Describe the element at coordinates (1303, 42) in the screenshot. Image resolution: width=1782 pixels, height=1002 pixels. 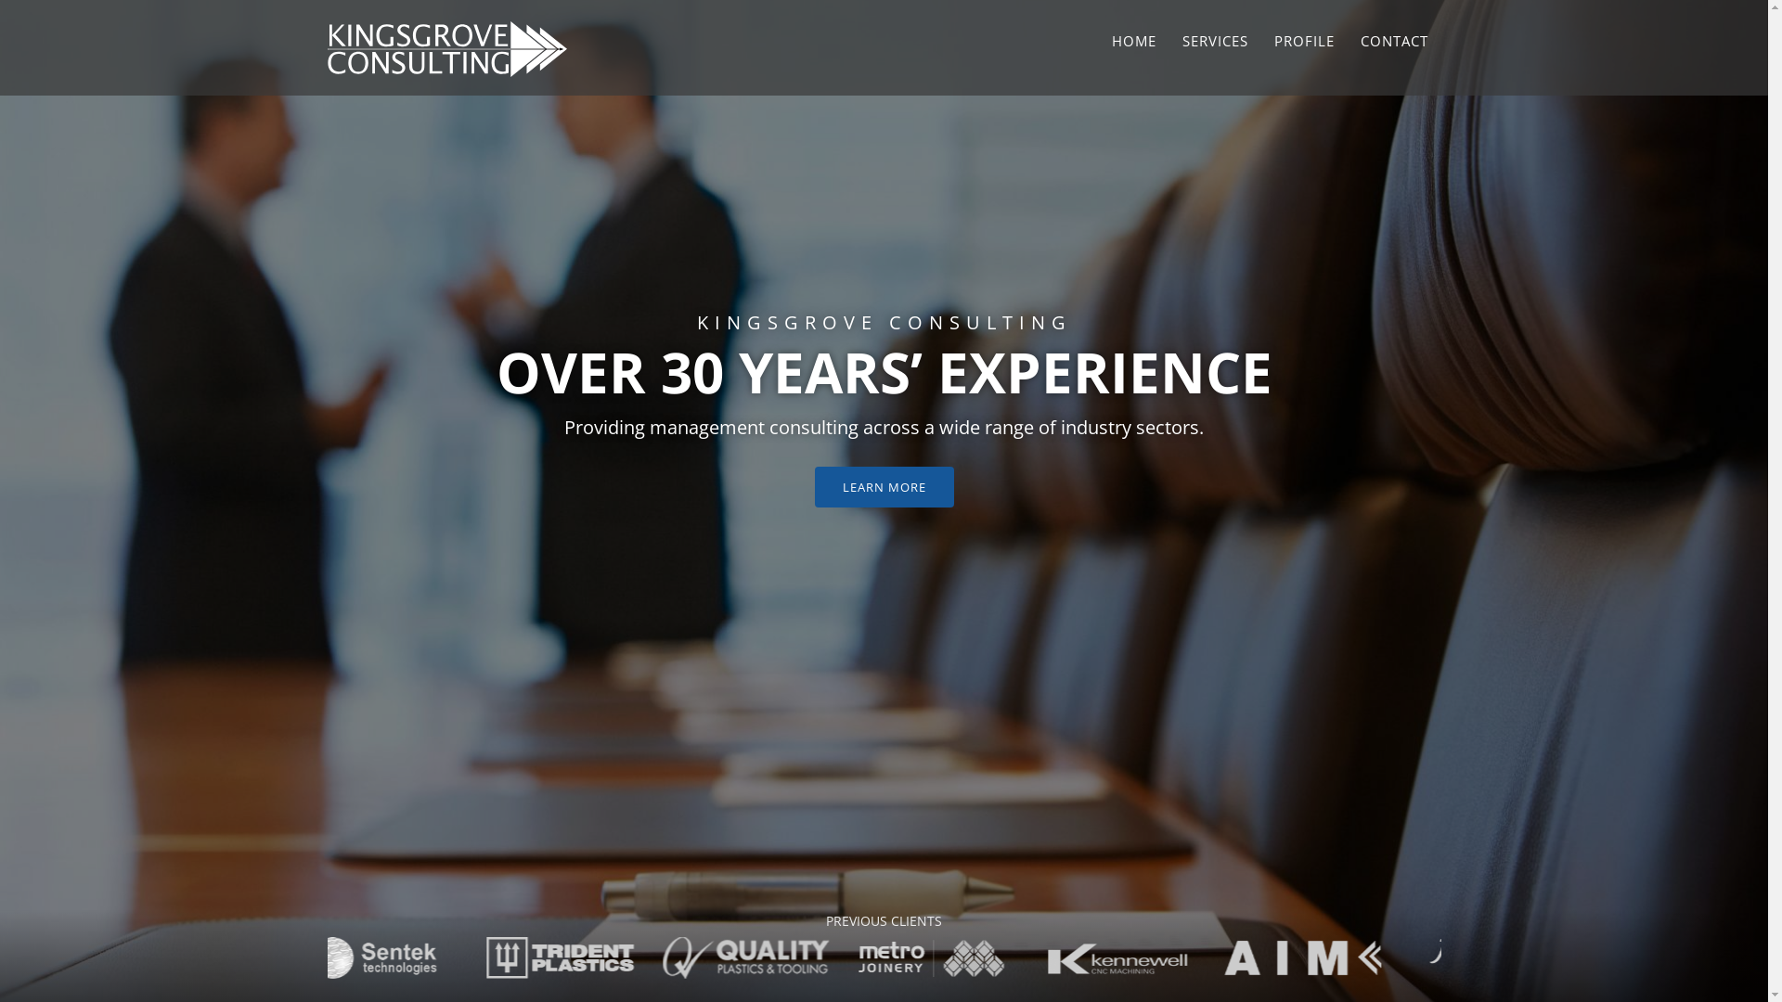
I see `PROFILE` at that location.